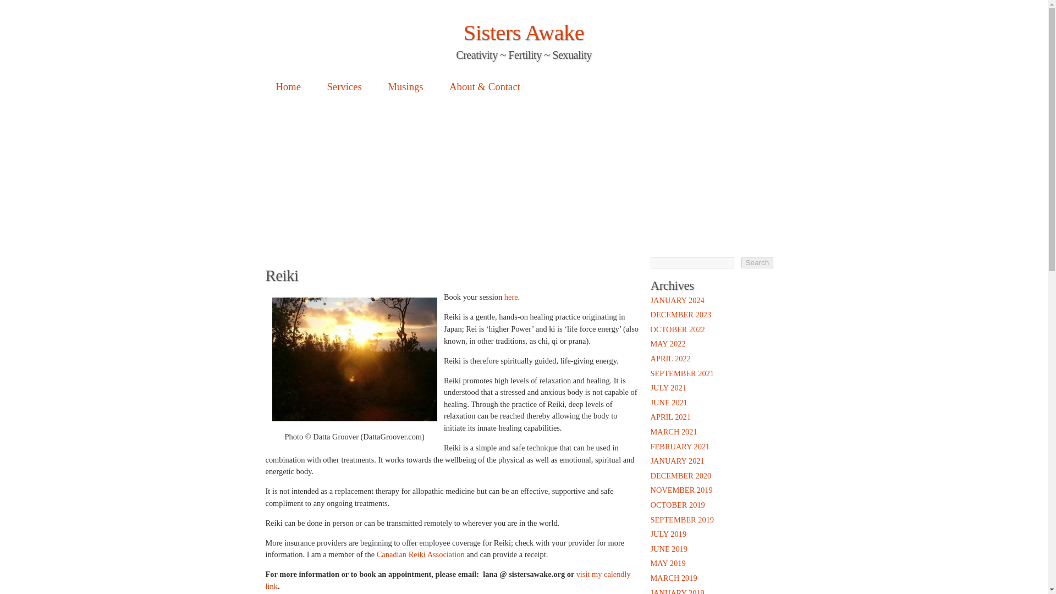 This screenshot has height=594, width=1056. I want to click on OCTOBER 2022, so click(677, 329).